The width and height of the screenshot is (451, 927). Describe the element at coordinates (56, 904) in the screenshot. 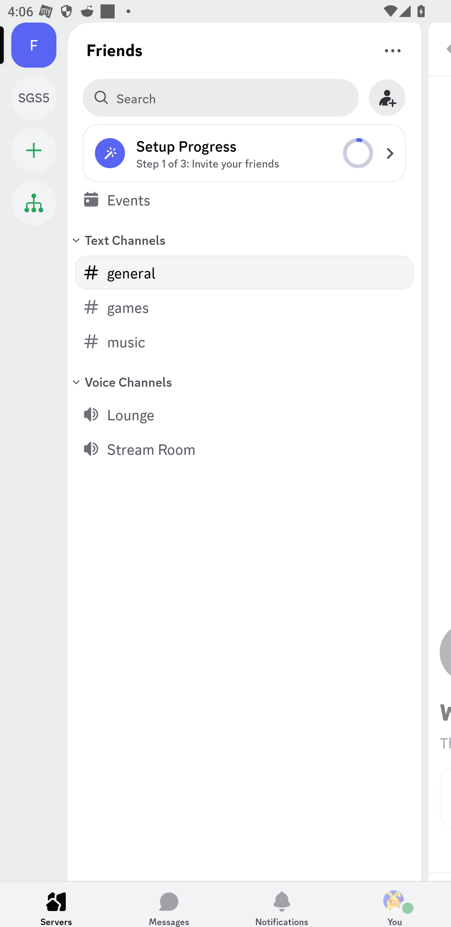

I see `Servers` at that location.